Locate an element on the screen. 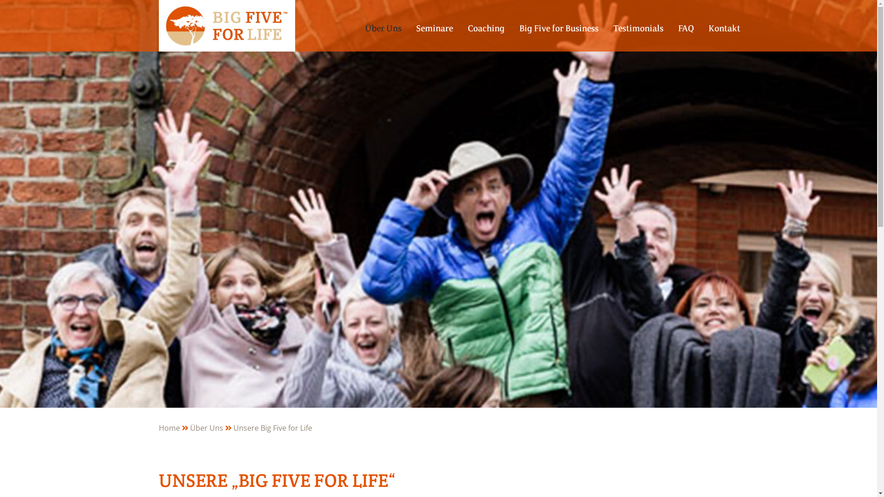 The width and height of the screenshot is (884, 497). Kontakt is located at coordinates (724, 35).